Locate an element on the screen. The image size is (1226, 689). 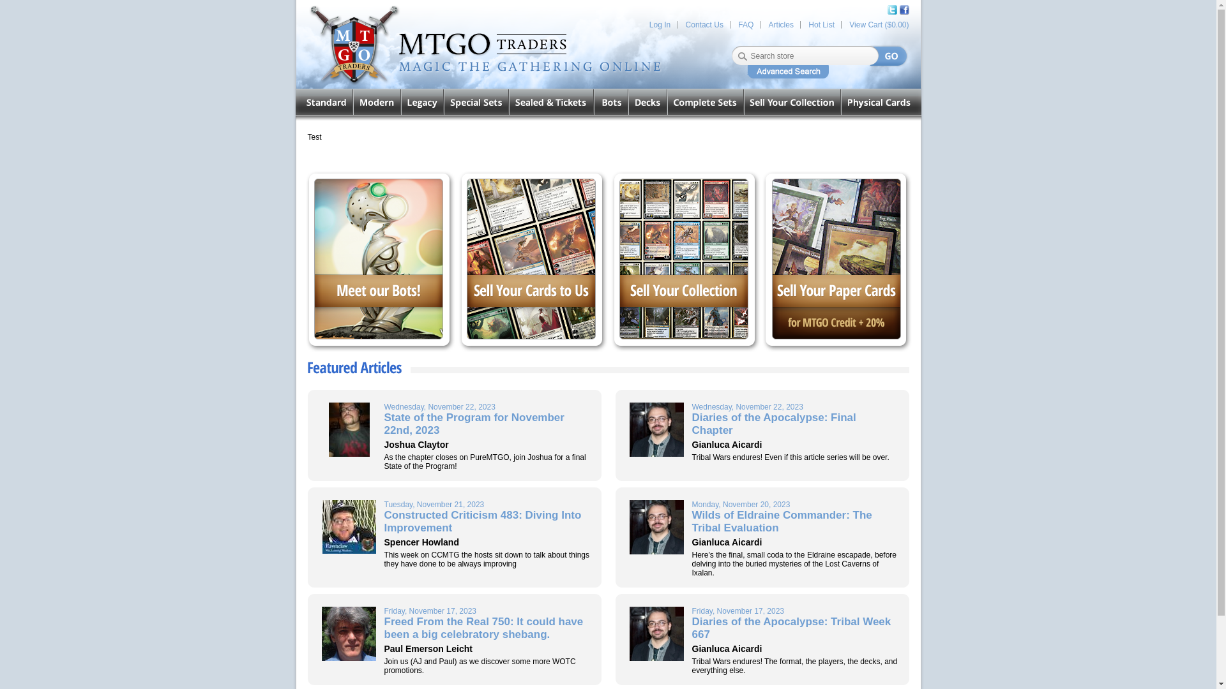
Facebook is located at coordinates (903, 9).